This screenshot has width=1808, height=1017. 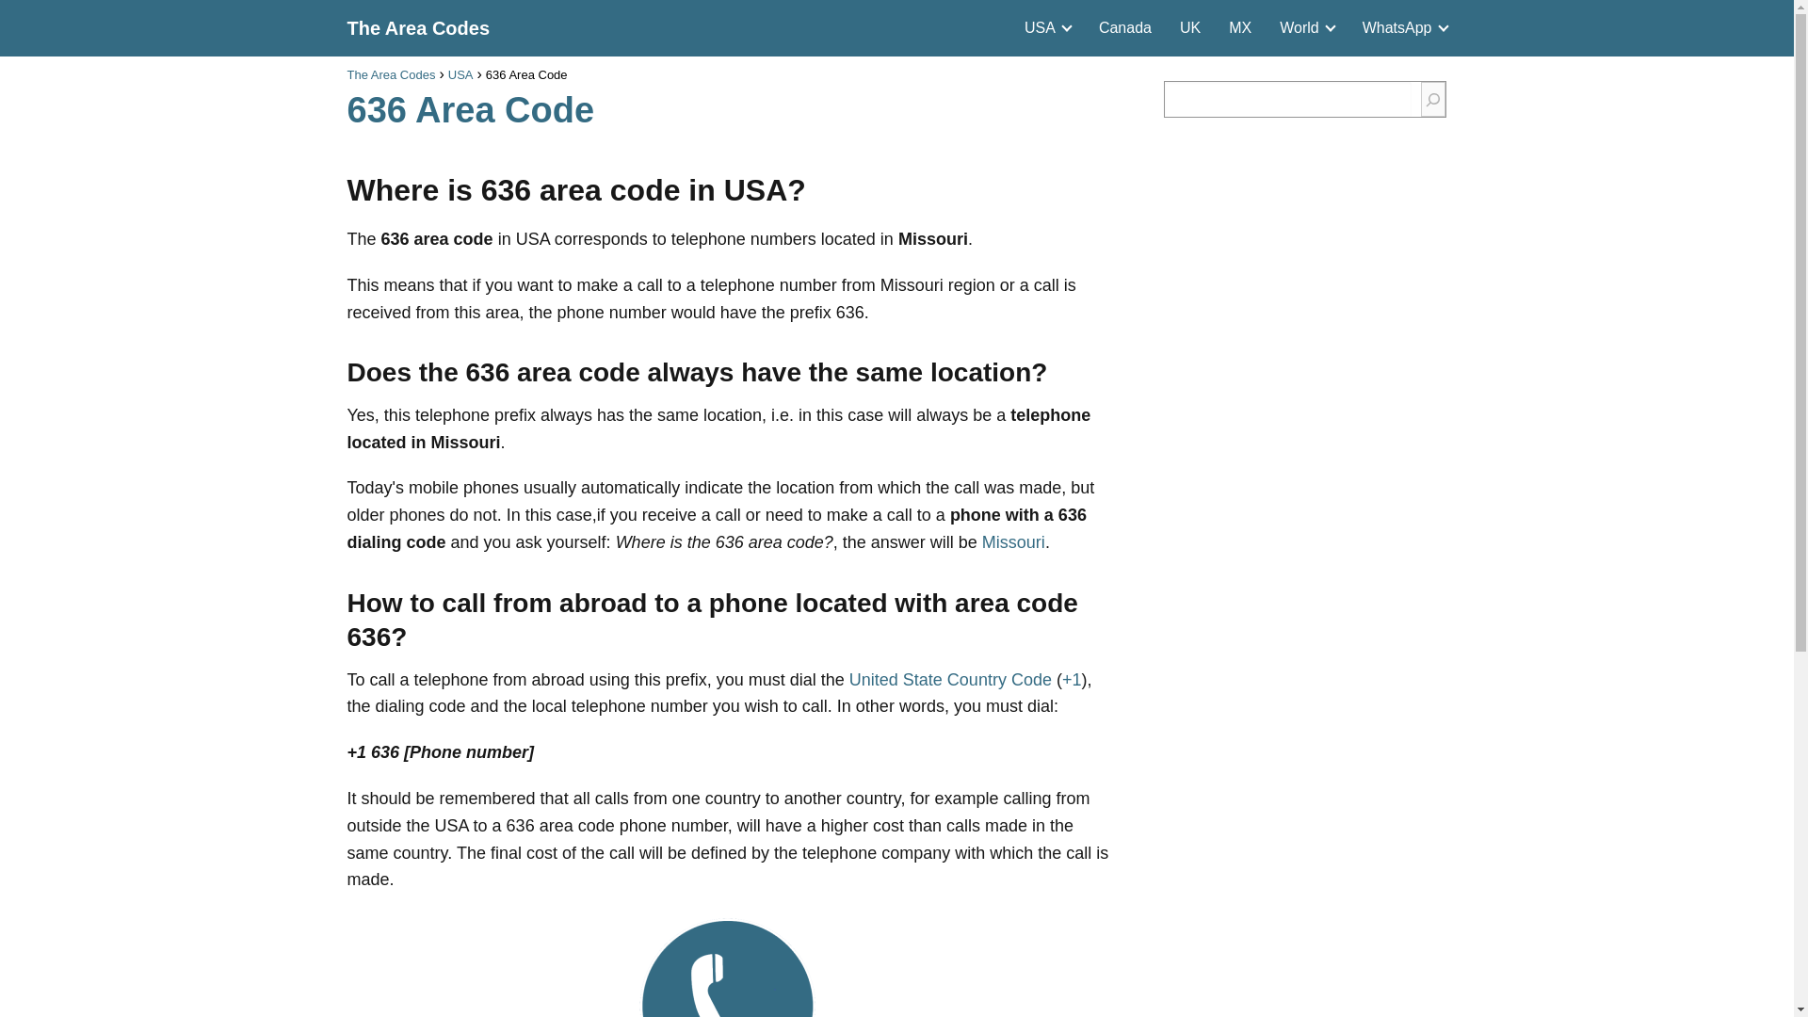 I want to click on UK, so click(x=1190, y=26).